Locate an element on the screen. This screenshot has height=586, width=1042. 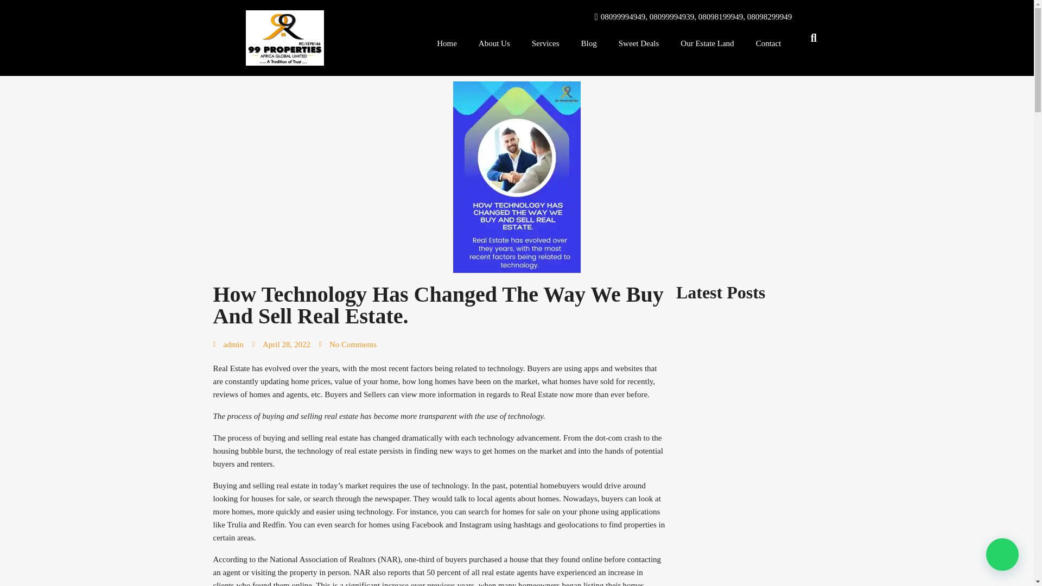
2efce6cd-b4e8-45eb-9ea1-93e8c4897068 is located at coordinates (517, 177).